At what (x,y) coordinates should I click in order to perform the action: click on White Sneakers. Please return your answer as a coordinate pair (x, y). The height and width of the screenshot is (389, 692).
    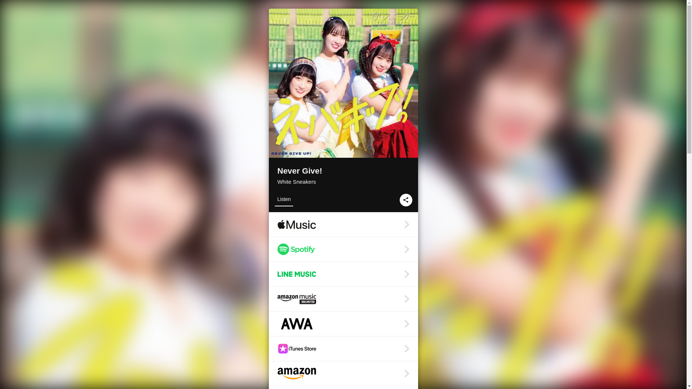
    Looking at the image, I should click on (297, 182).